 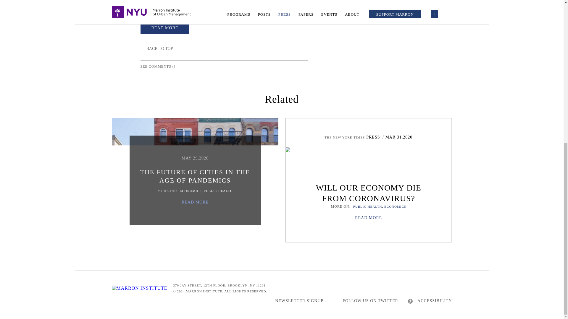 What do you see at coordinates (368, 206) in the screenshot?
I see `PUBLIC HEALTH` at bounding box center [368, 206].